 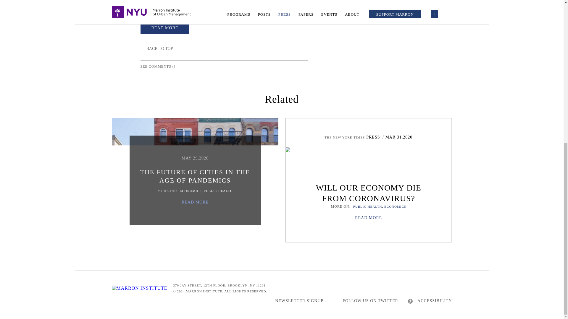 What do you see at coordinates (368, 206) in the screenshot?
I see `PUBLIC HEALTH` at bounding box center [368, 206].